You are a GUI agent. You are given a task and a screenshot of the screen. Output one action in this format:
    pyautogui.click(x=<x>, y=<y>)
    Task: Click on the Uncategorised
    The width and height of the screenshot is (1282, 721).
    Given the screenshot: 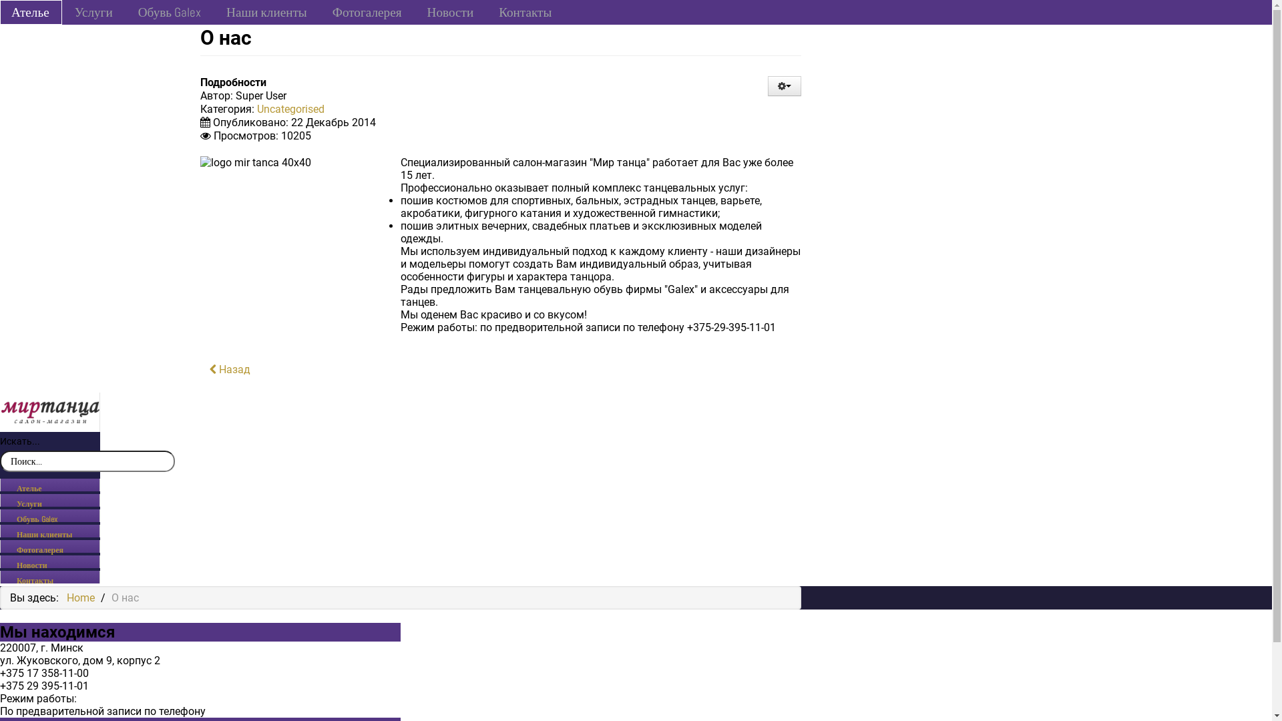 What is the action you would take?
    pyautogui.click(x=291, y=109)
    